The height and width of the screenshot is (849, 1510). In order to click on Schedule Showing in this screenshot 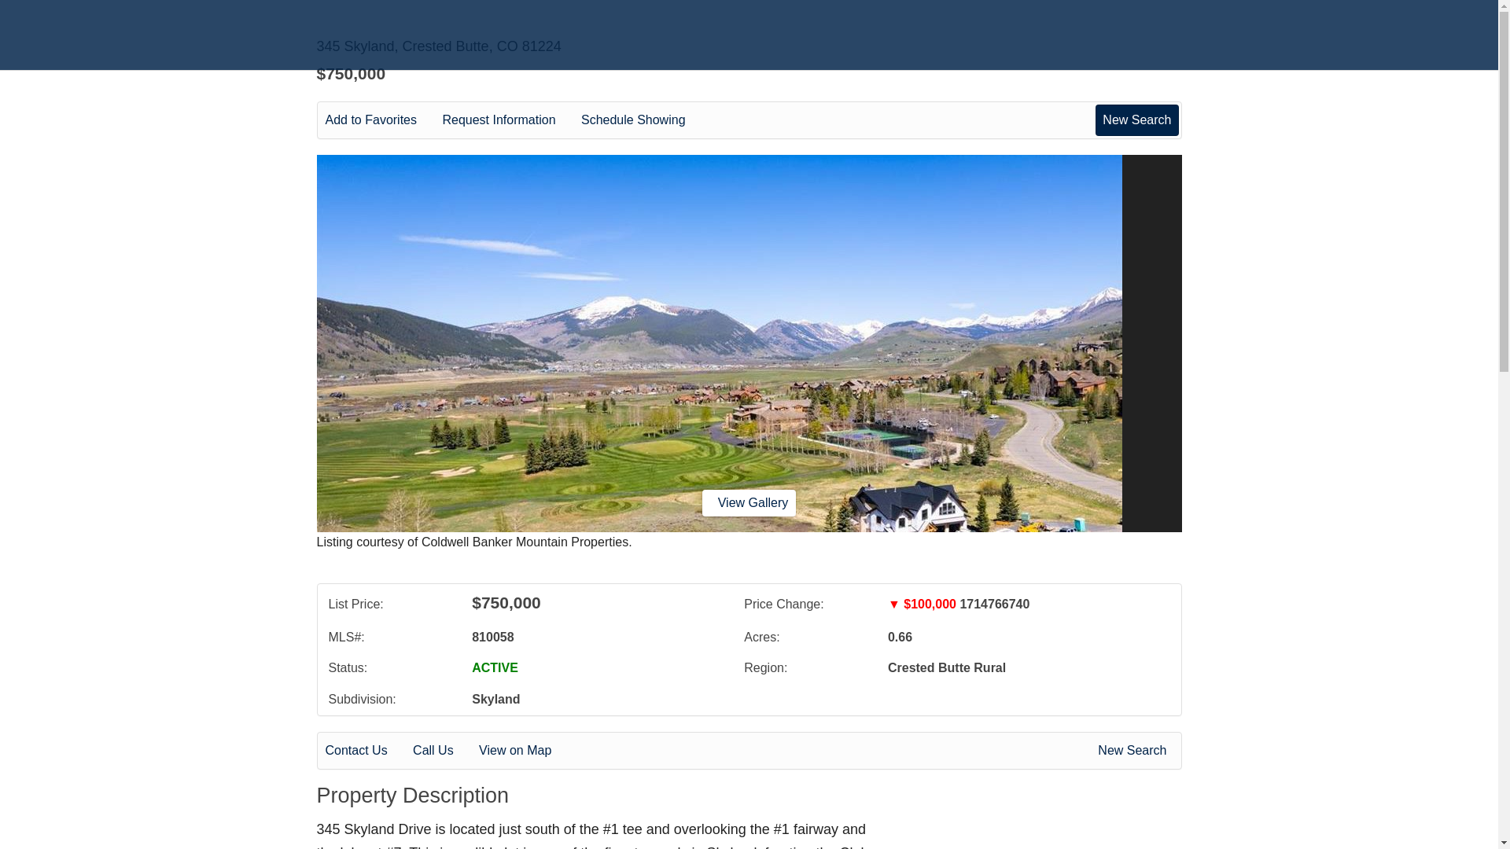, I will do `click(645, 120)`.